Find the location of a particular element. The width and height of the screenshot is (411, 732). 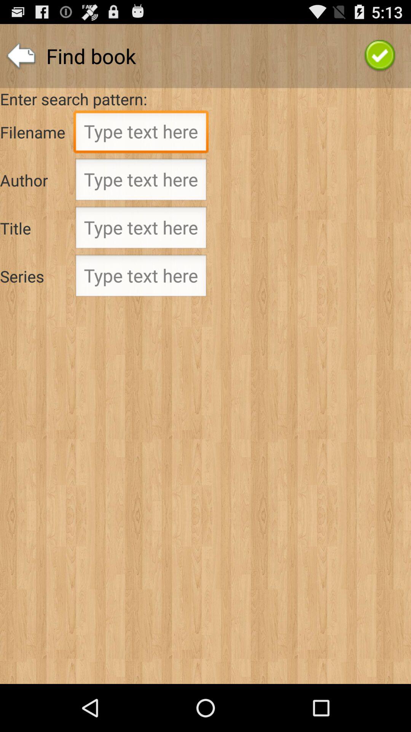

field to enter text is located at coordinates (141, 230).